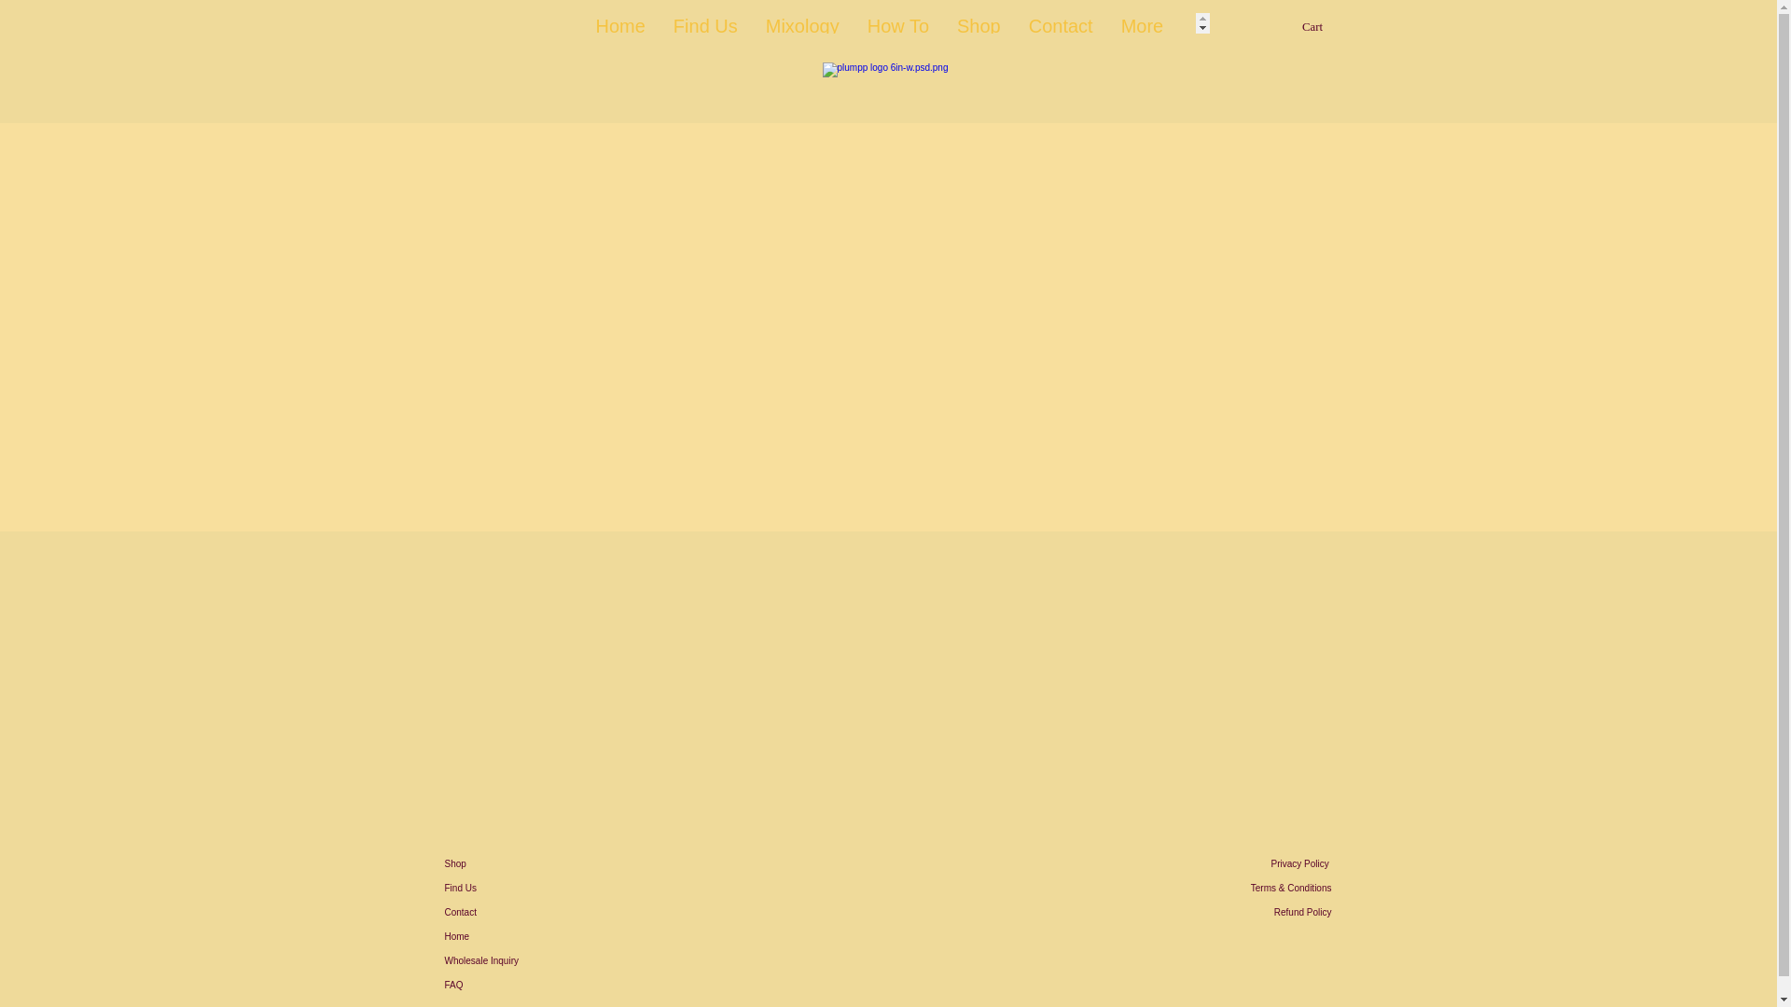 This screenshot has height=1007, width=1791. What do you see at coordinates (888, 81) in the screenshot?
I see `Plumpp logo white.png` at bounding box center [888, 81].